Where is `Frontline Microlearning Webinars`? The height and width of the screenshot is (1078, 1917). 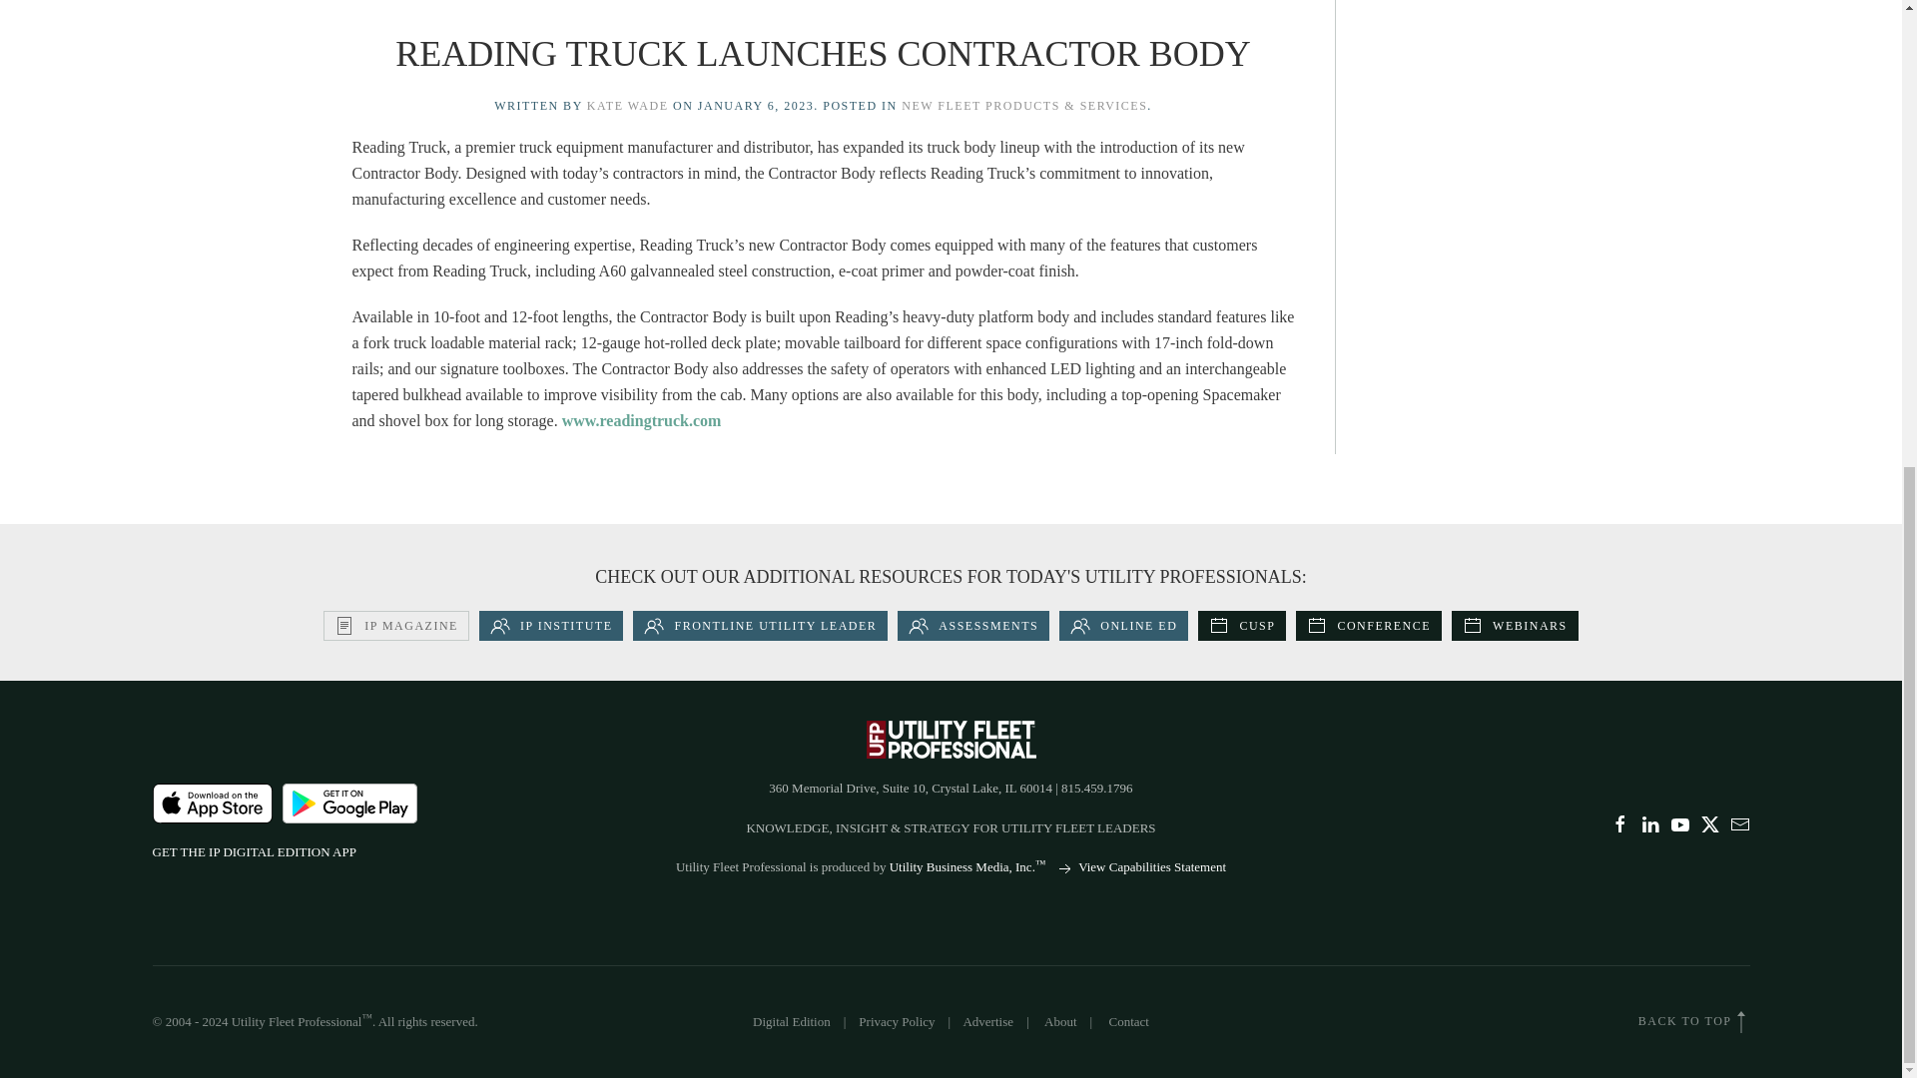
Frontline Microlearning Webinars is located at coordinates (1514, 625).